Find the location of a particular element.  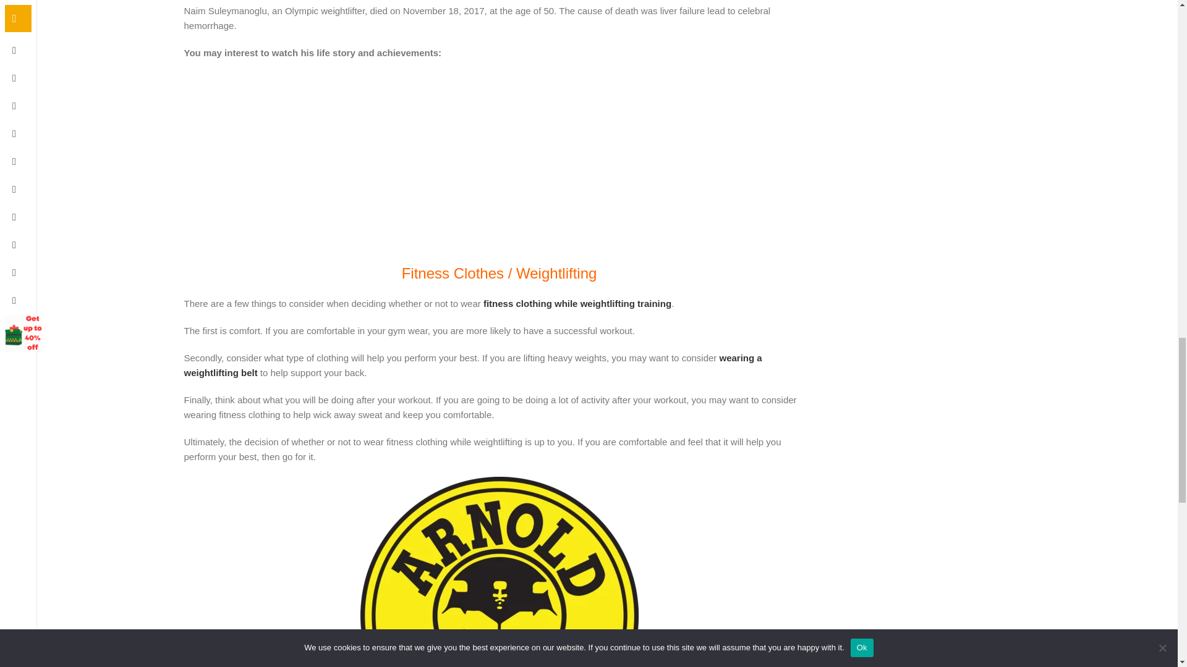

fitness clothing while weightlifting training is located at coordinates (577, 303).